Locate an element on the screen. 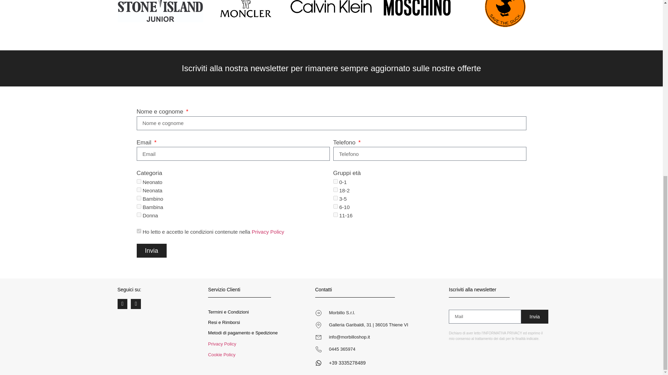 The height and width of the screenshot is (375, 668). Metodi di pagamento e Spedizione is located at coordinates (243, 333).